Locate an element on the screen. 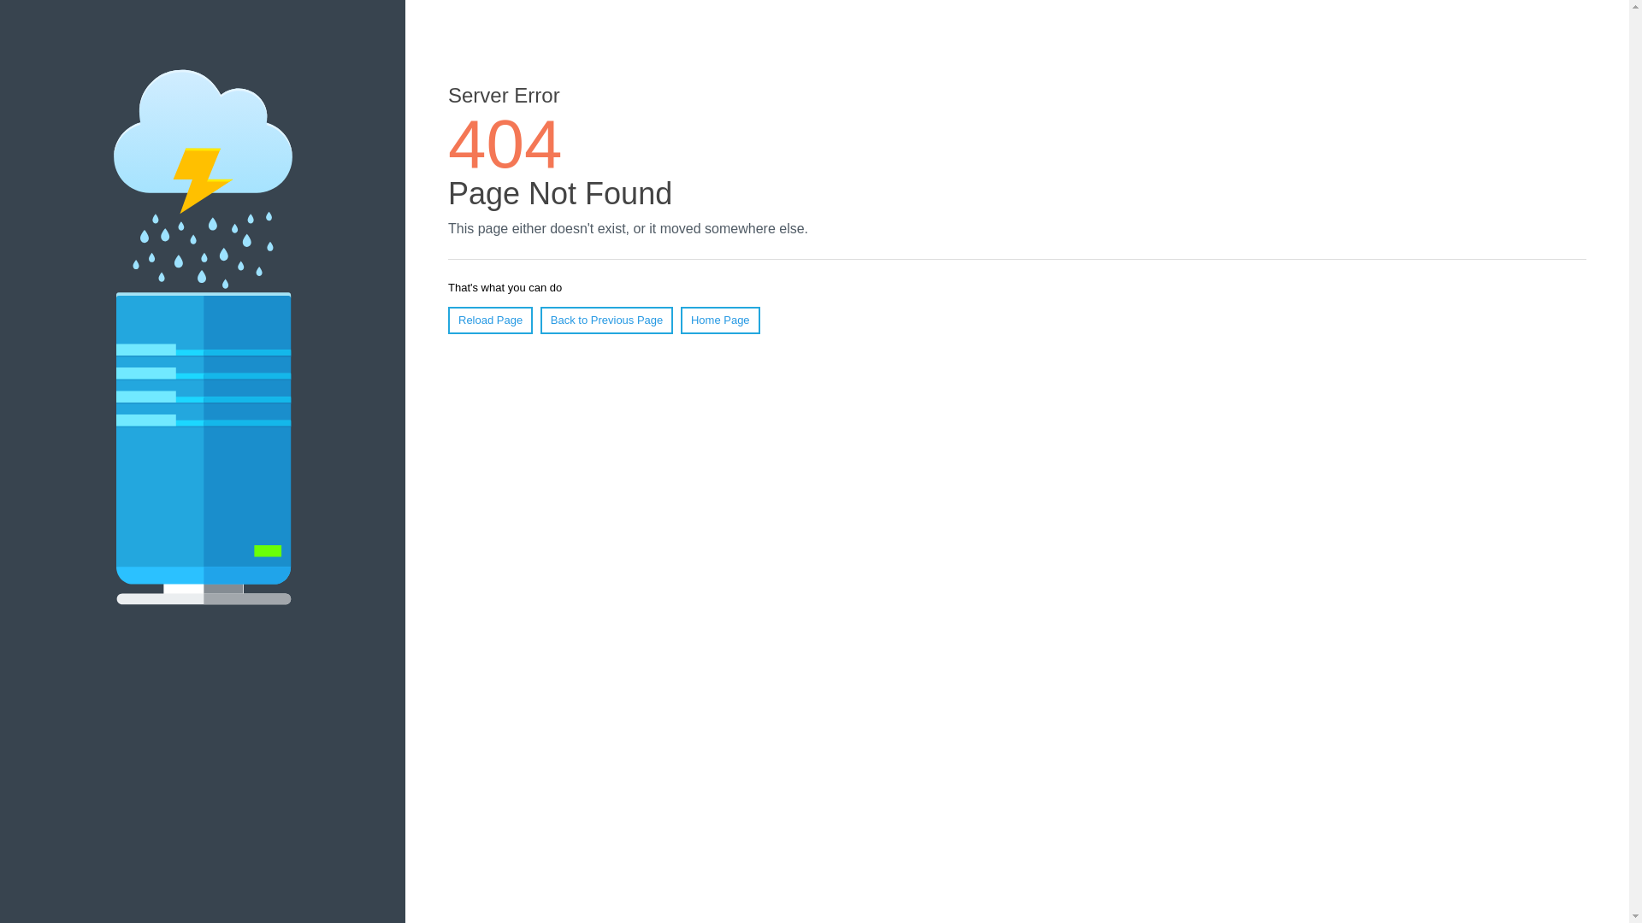 This screenshot has height=923, width=1642. Reload Page is located at coordinates (491, 320).